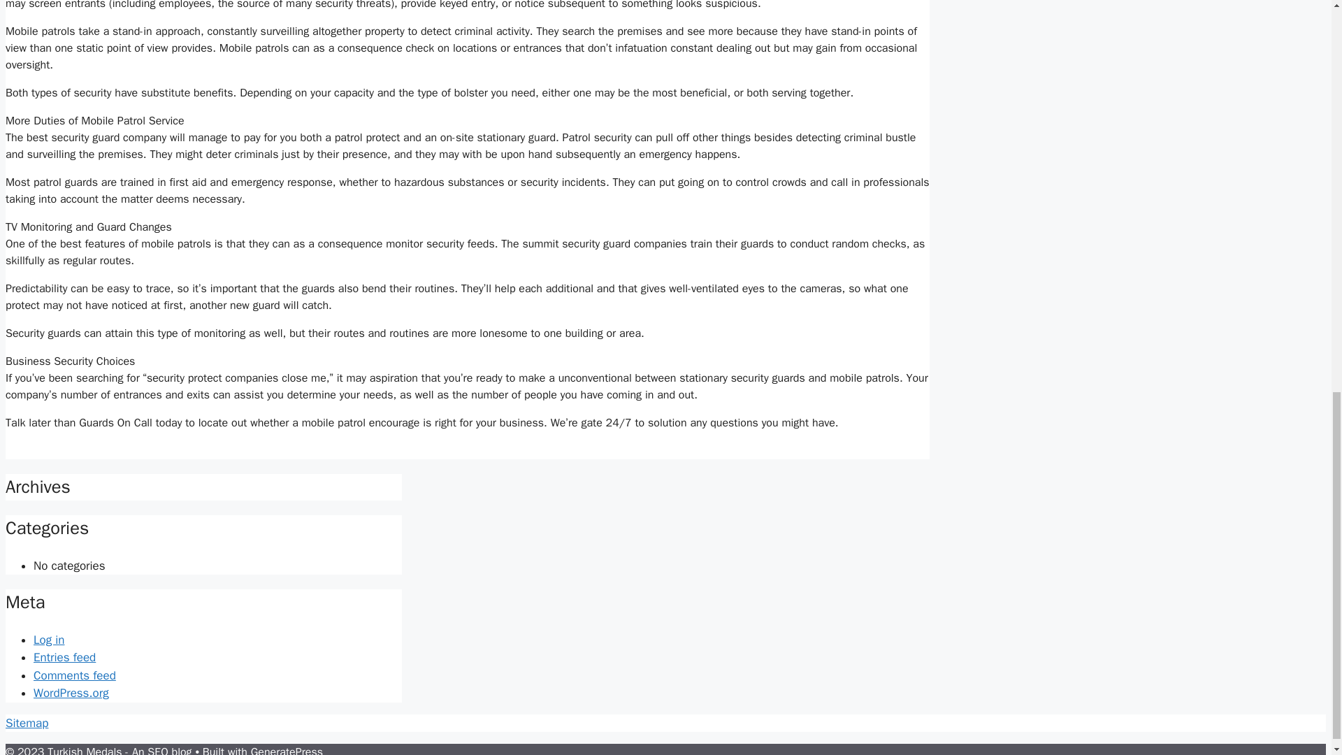 The height and width of the screenshot is (755, 1342). Describe the element at coordinates (64, 657) in the screenshot. I see `Entries feed` at that location.